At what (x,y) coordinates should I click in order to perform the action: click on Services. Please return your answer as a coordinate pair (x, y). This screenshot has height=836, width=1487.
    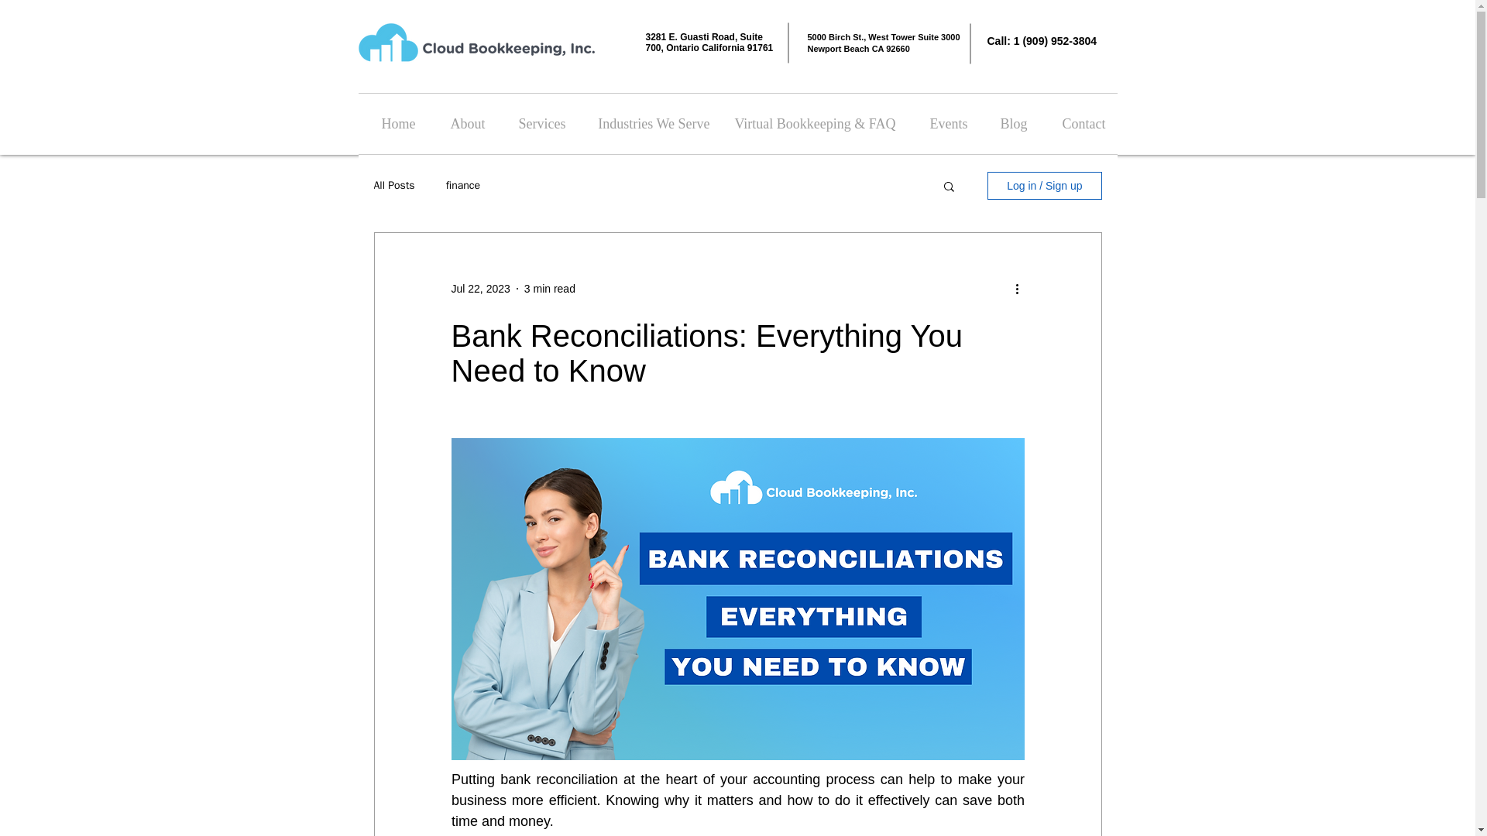
    Looking at the image, I should click on (537, 123).